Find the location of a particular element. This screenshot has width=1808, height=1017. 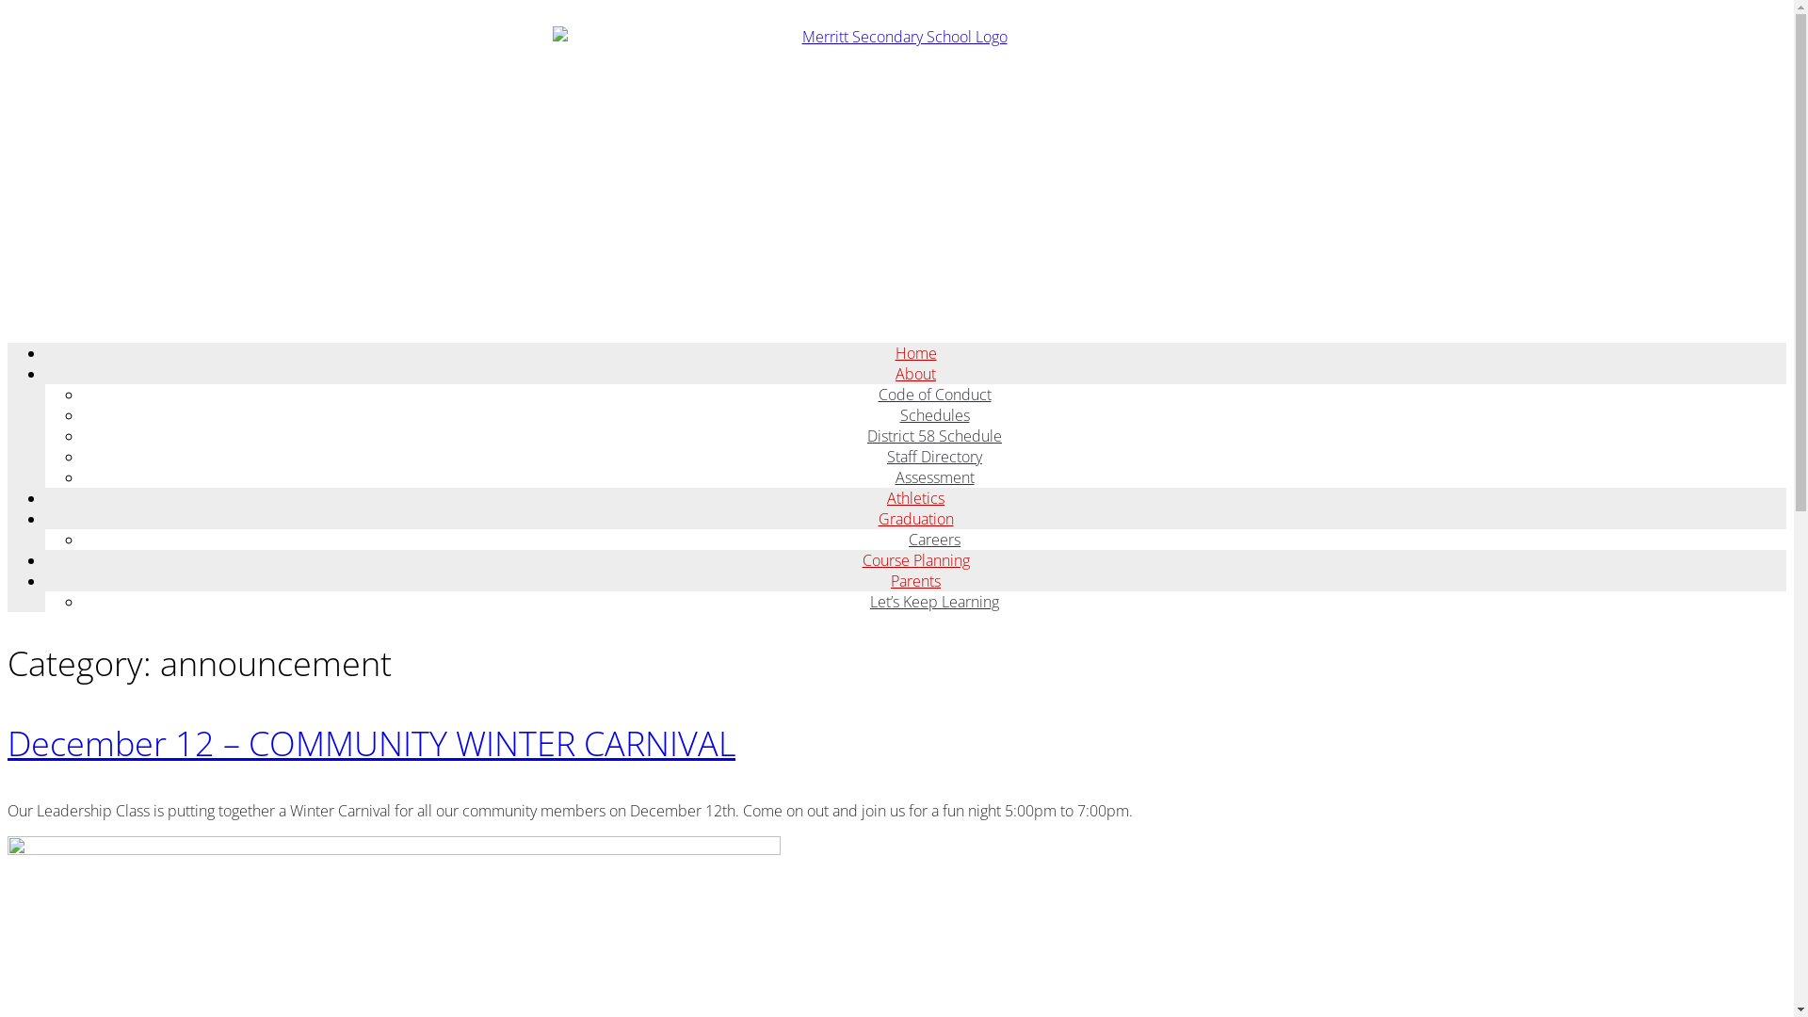

Schedules is located at coordinates (935, 415).